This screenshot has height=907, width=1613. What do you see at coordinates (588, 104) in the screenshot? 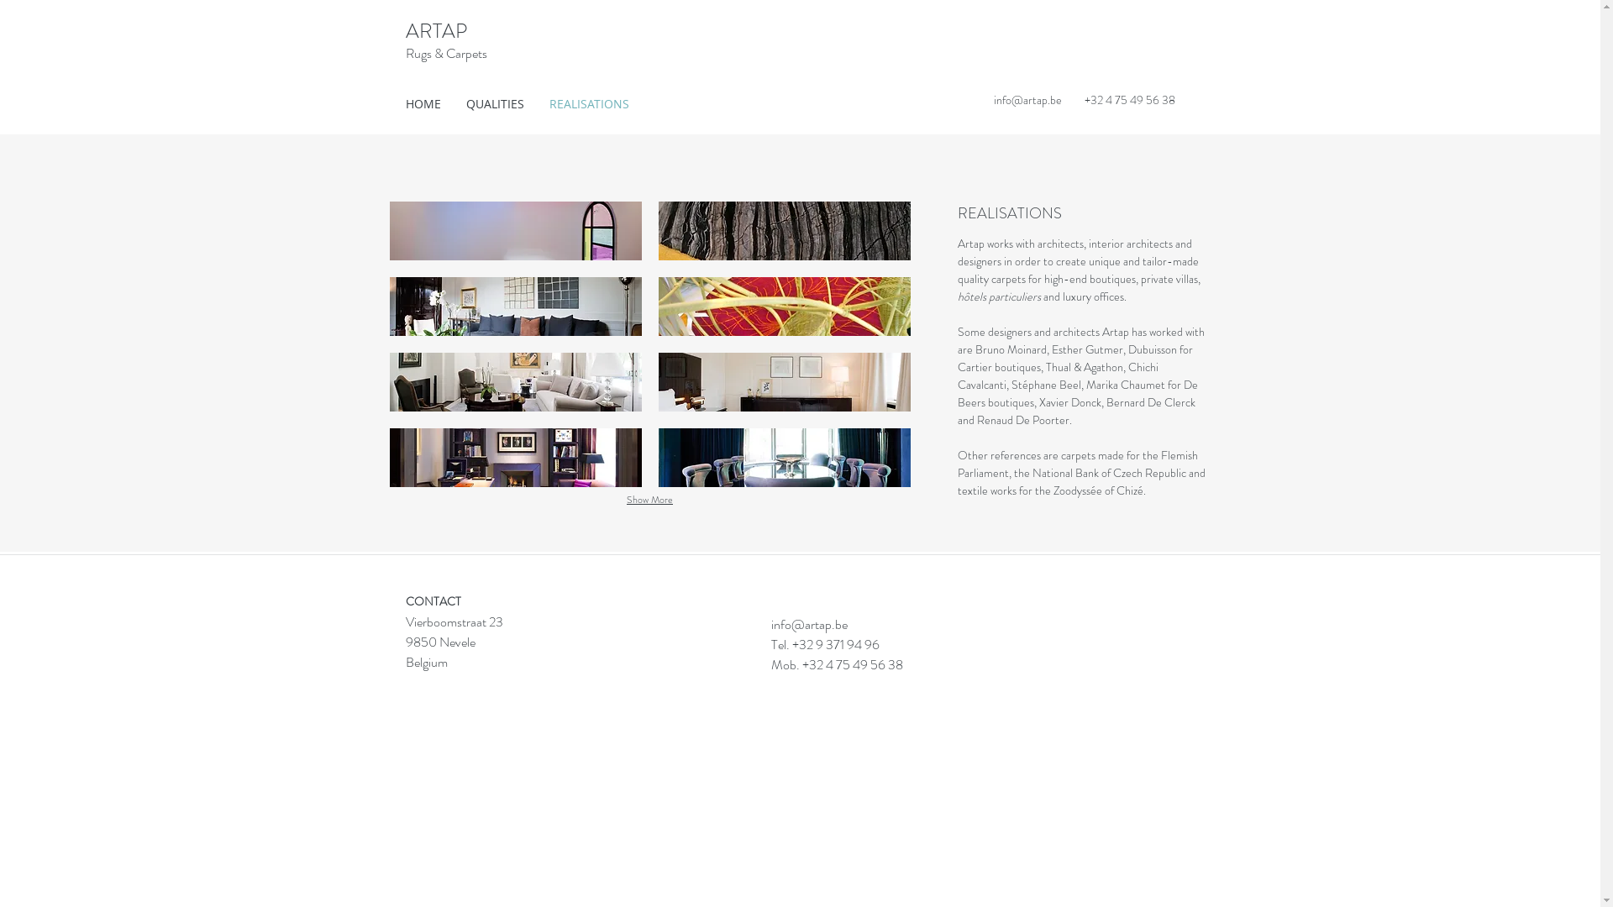
I see `REALISATIONS` at bounding box center [588, 104].